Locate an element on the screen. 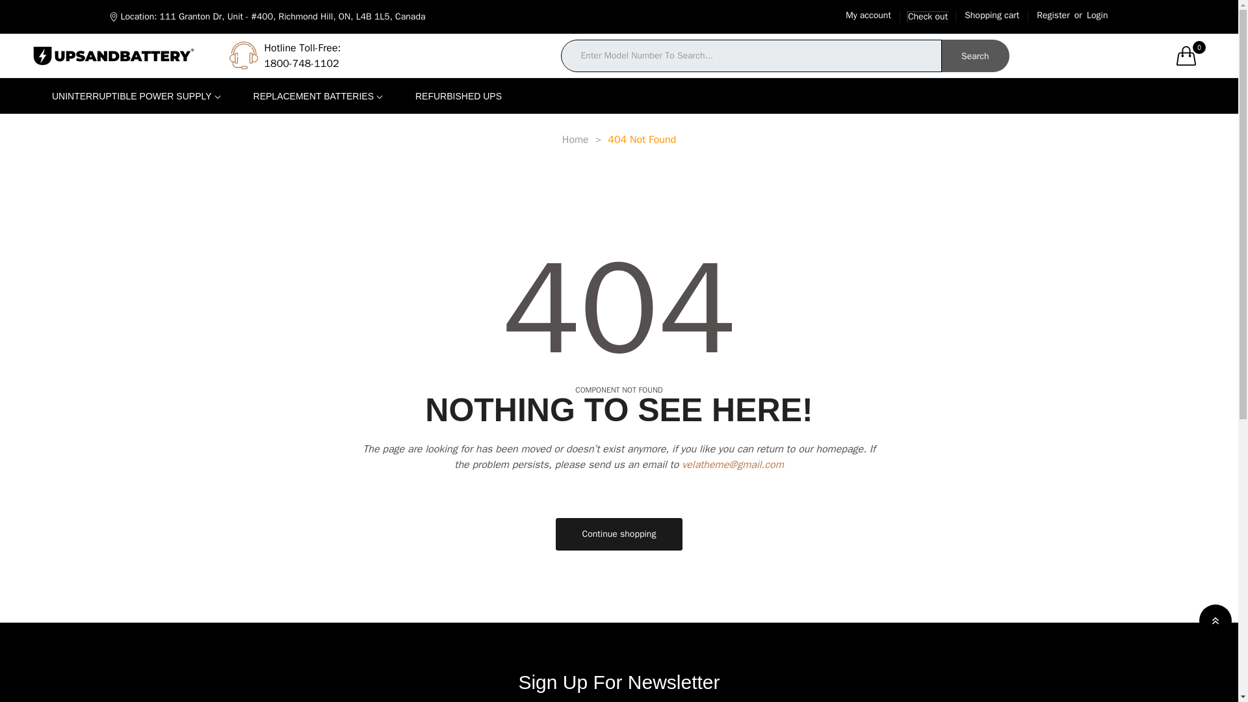  Home is located at coordinates (576, 139).